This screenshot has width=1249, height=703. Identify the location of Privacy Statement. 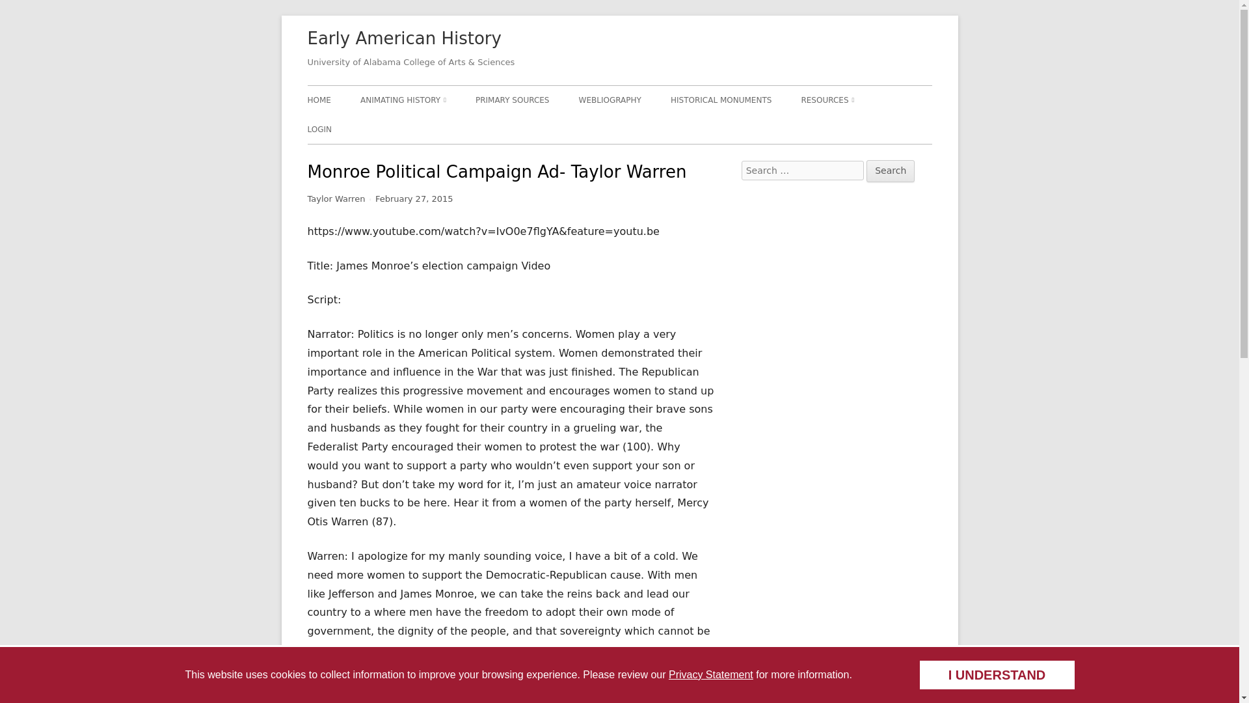
(710, 674).